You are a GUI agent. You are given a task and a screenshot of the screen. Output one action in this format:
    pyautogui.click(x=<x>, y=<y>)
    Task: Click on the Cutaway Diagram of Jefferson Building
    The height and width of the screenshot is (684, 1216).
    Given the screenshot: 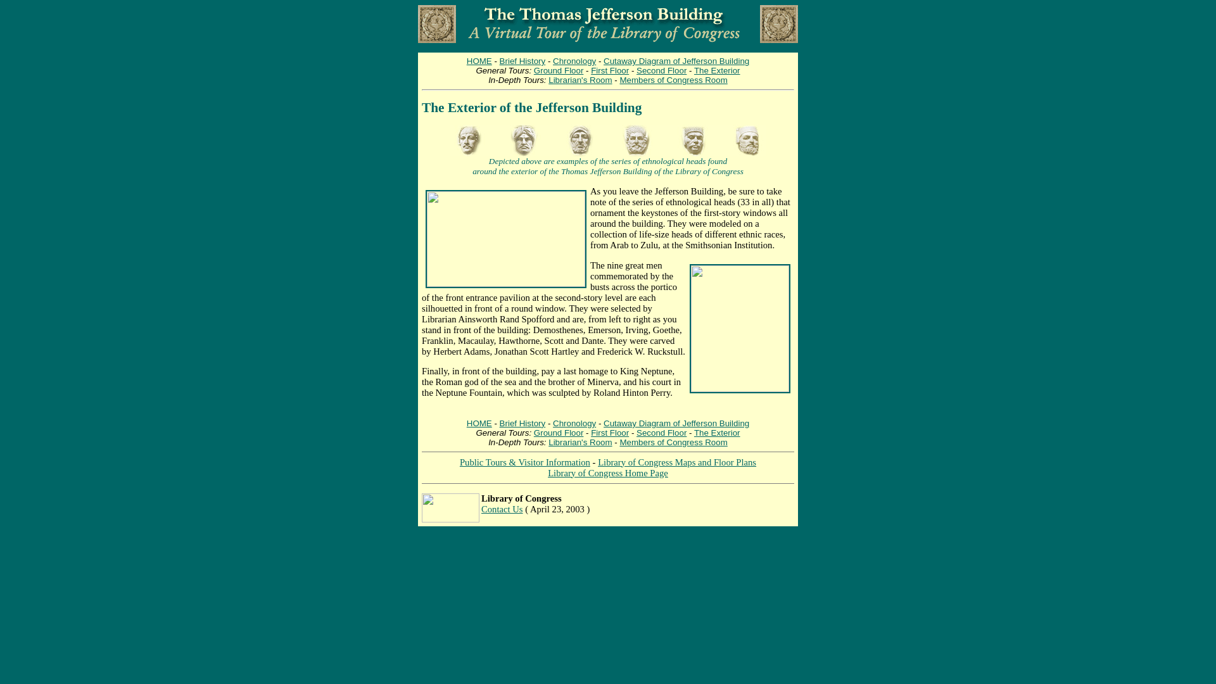 What is the action you would take?
    pyautogui.click(x=676, y=61)
    